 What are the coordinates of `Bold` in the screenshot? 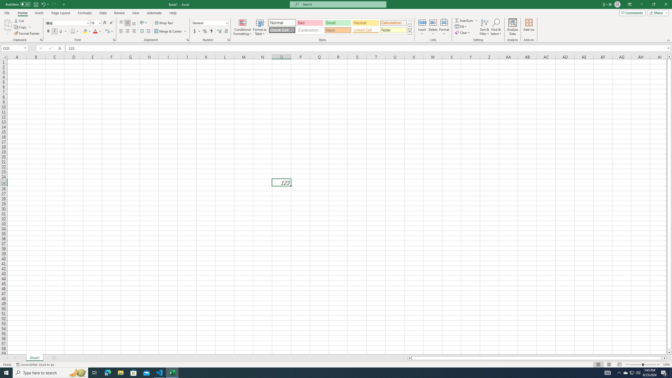 It's located at (48, 31).